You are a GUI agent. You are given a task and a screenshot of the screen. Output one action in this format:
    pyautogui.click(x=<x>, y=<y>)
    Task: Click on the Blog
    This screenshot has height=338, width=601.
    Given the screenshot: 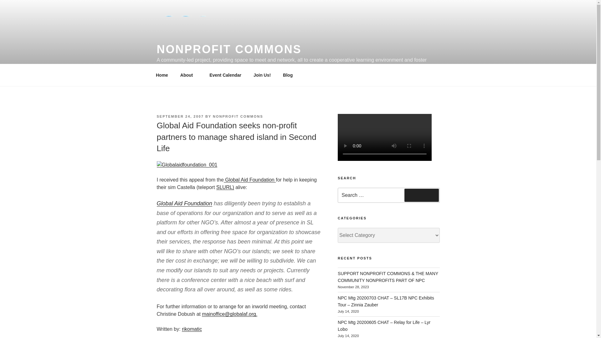 What is the action you would take?
    pyautogui.click(x=288, y=75)
    